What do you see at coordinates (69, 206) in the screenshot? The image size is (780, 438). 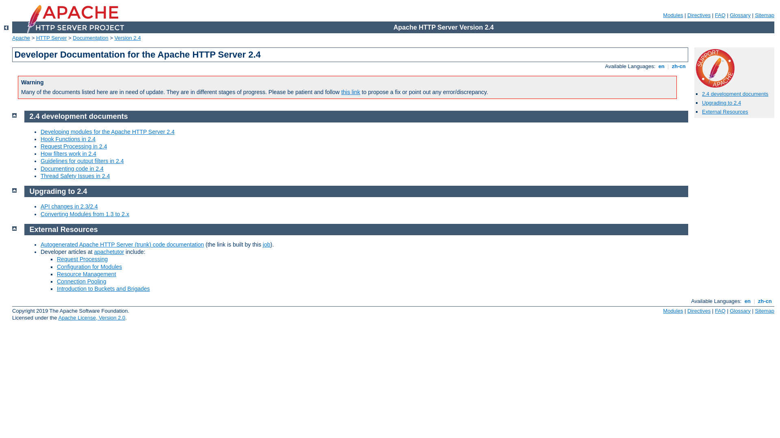 I see `API changes in 2.3/2.4` at bounding box center [69, 206].